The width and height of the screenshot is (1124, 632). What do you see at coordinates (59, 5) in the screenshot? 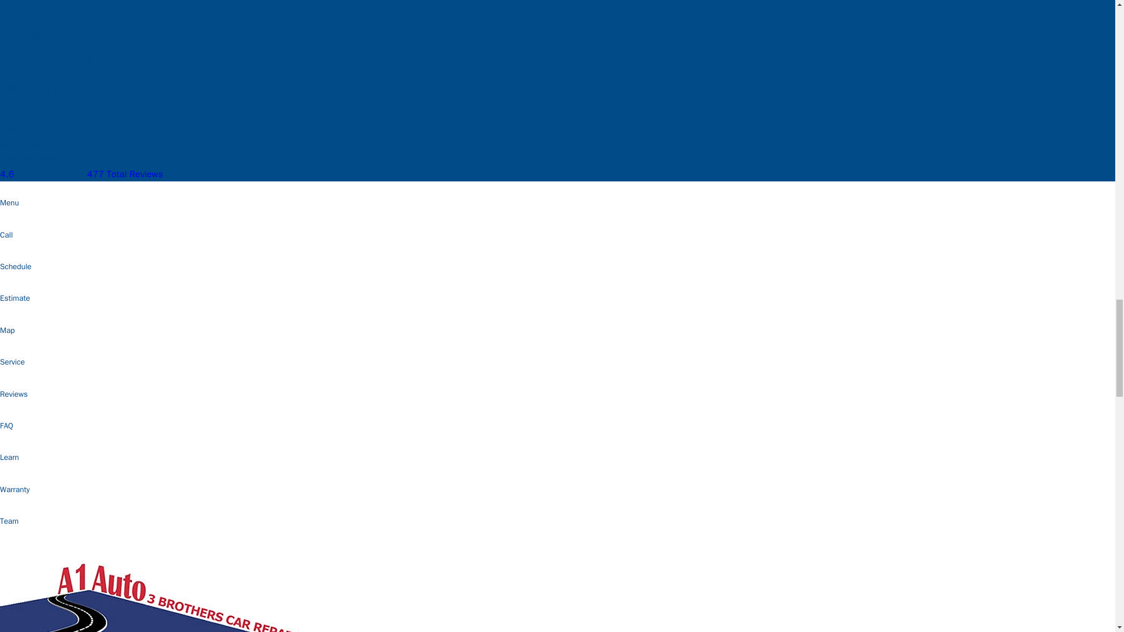
I see `Find A1 Auto 3 Brothers Car Repair` at bounding box center [59, 5].